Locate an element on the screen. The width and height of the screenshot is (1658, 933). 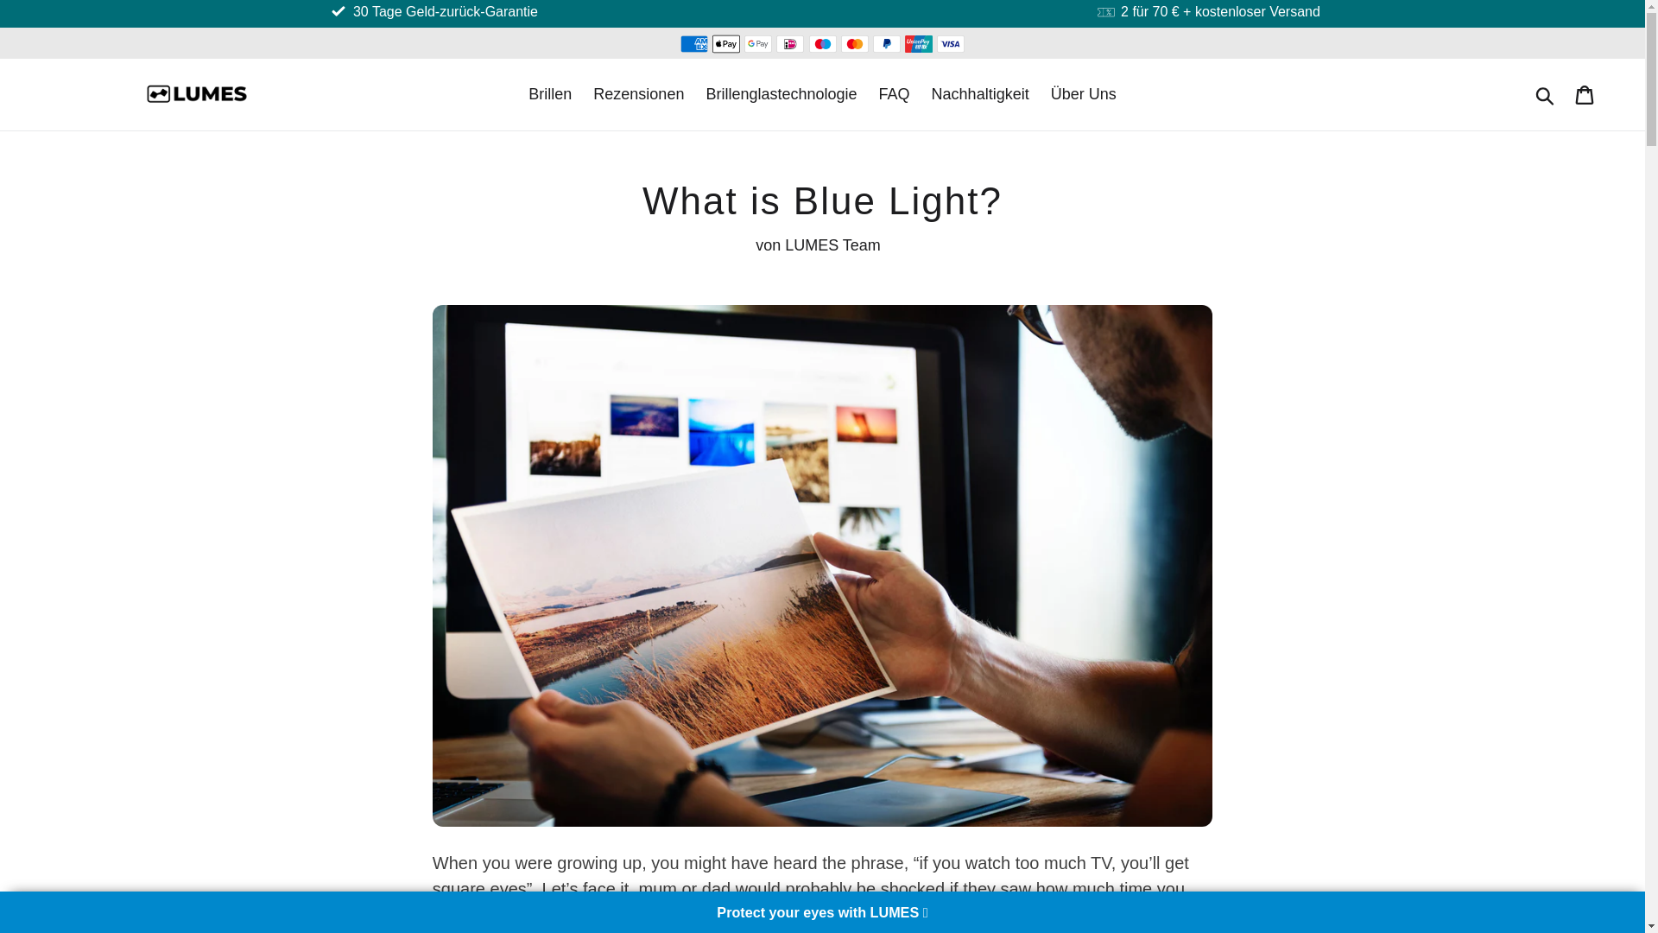
Maestro is located at coordinates (822, 43).